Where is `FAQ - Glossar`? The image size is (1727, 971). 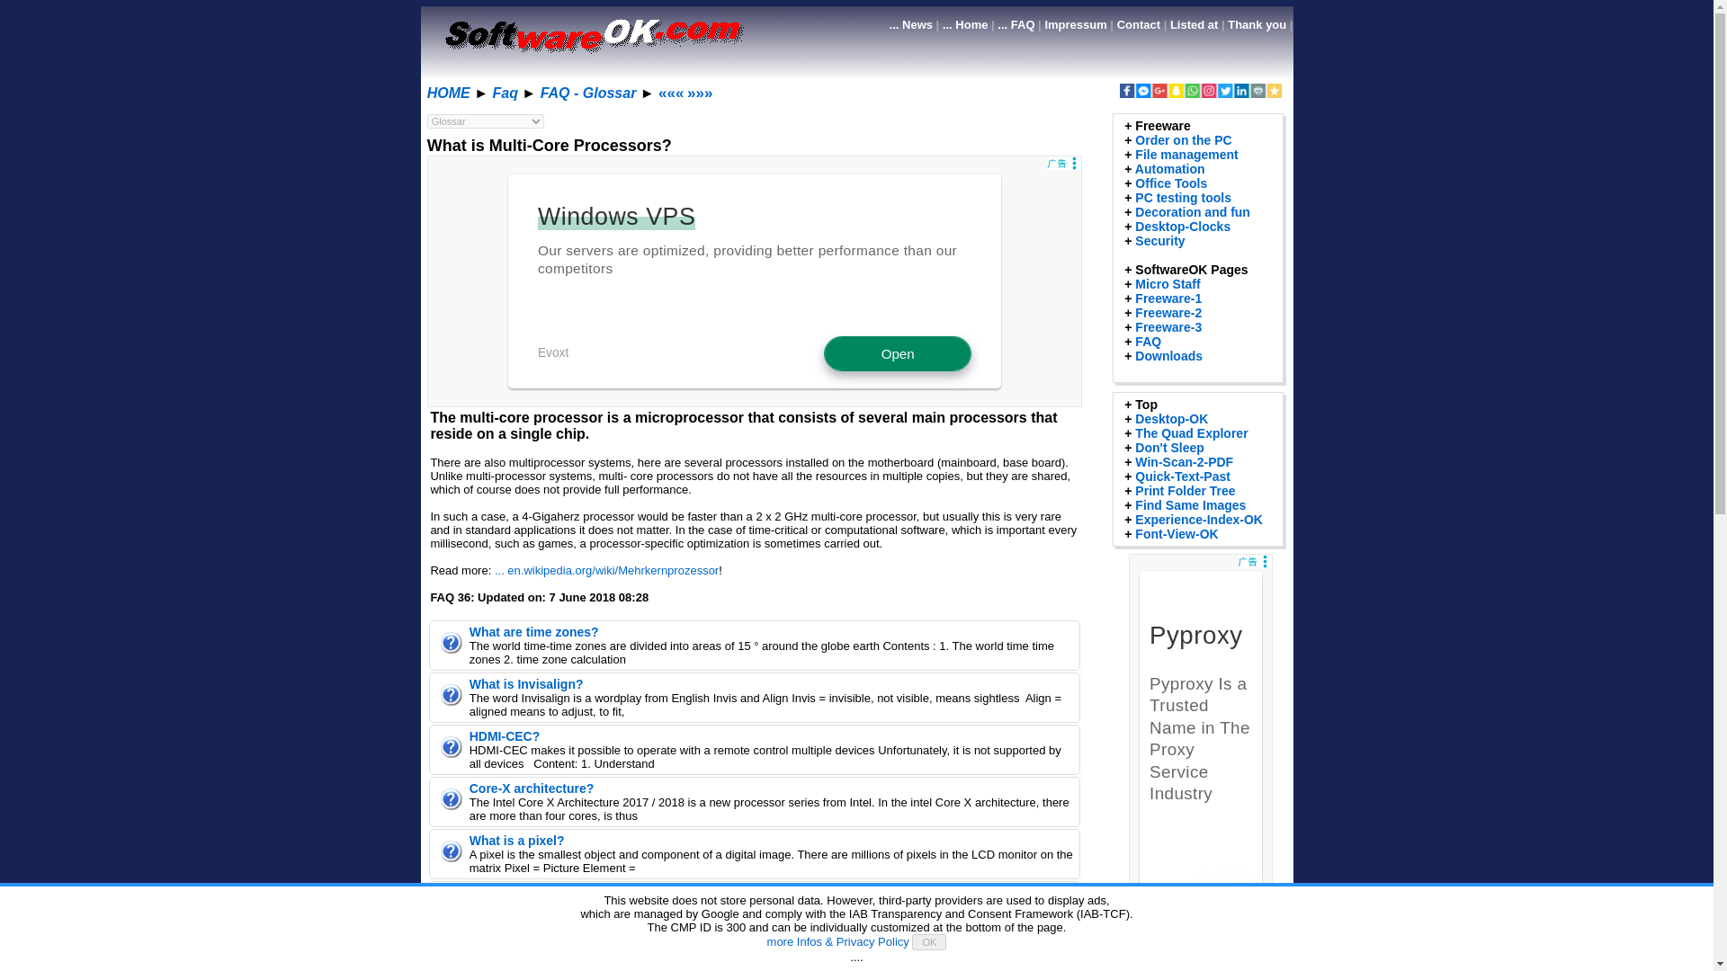
FAQ - Glossar is located at coordinates (588, 94).